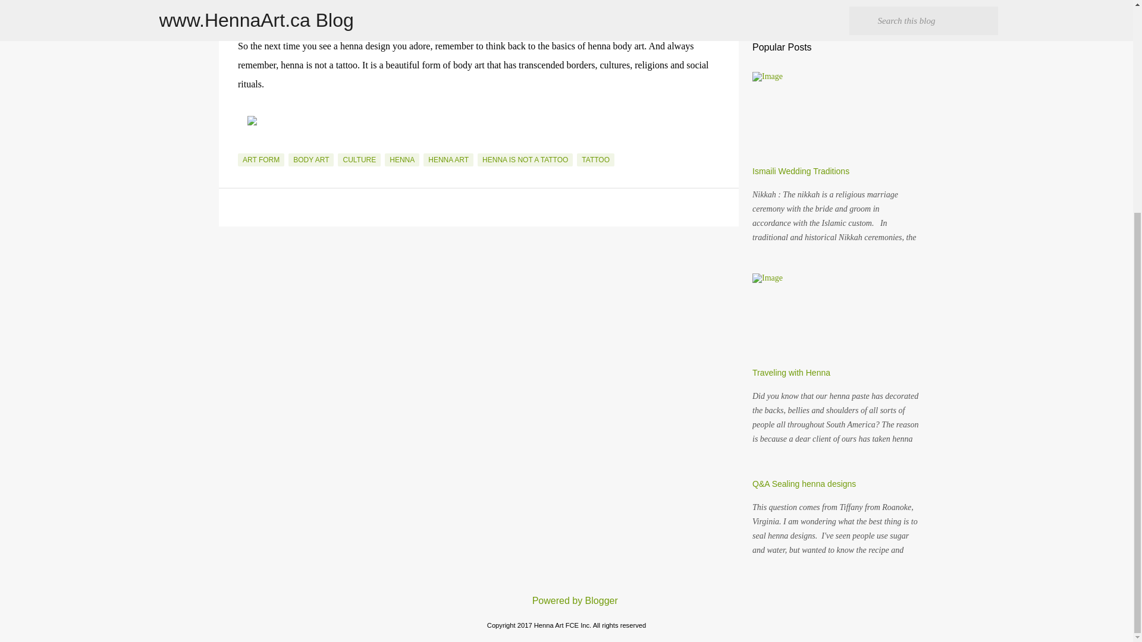  What do you see at coordinates (448, 159) in the screenshot?
I see `HENNA ART` at bounding box center [448, 159].